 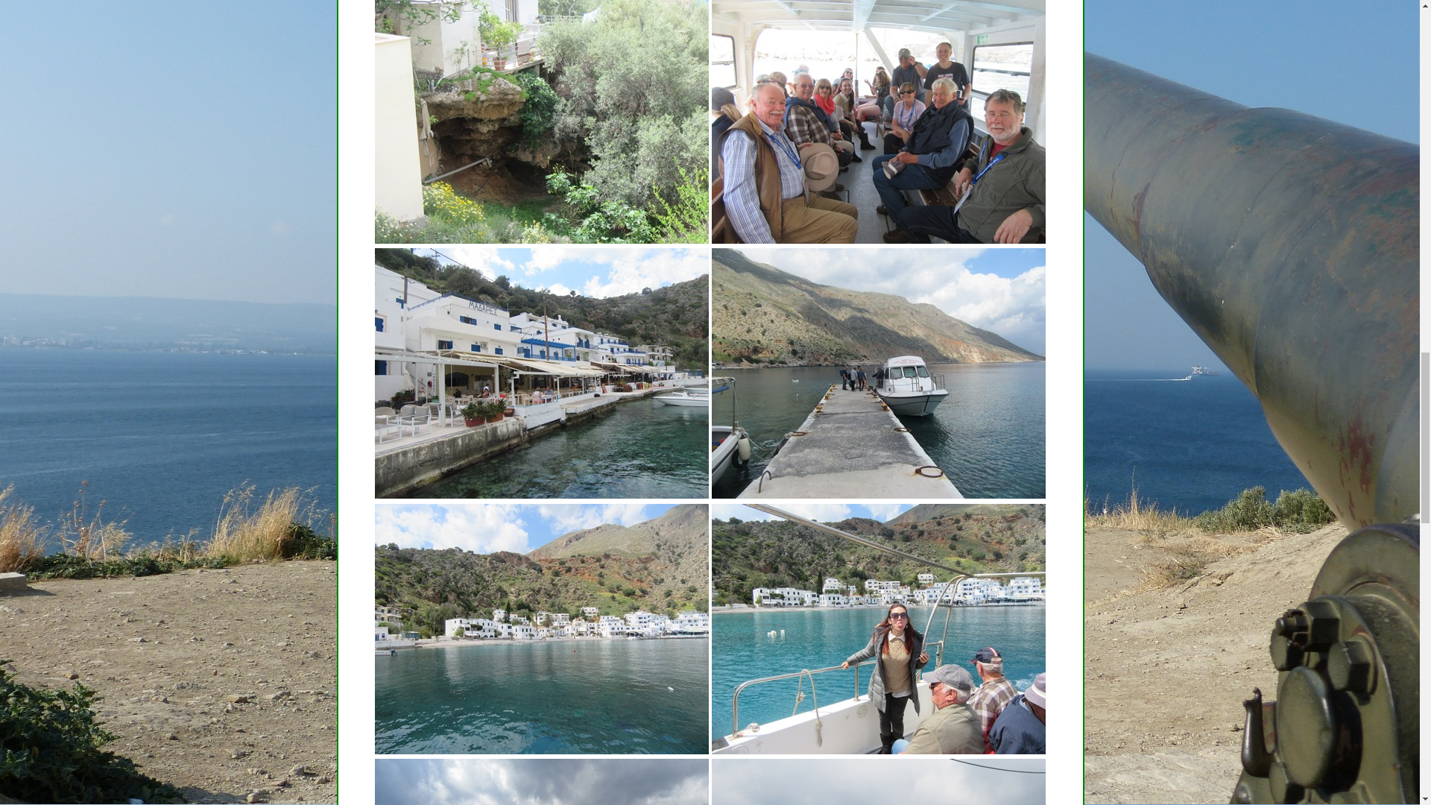 I want to click on Greece and Crete Tour 2019, so click(x=541, y=782).